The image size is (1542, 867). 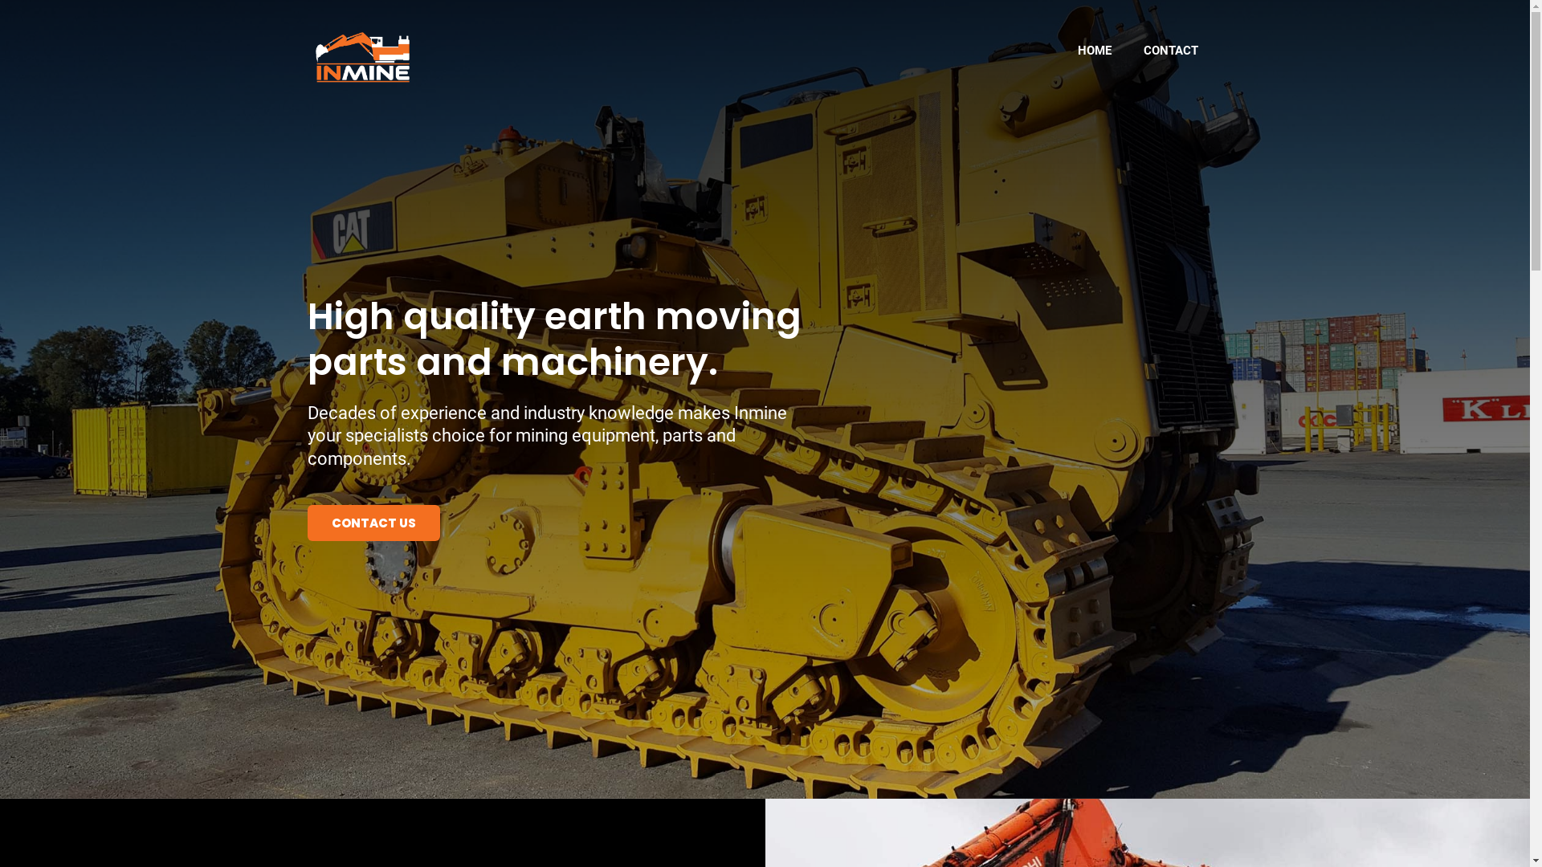 What do you see at coordinates (1171, 51) in the screenshot?
I see `CONTACT` at bounding box center [1171, 51].